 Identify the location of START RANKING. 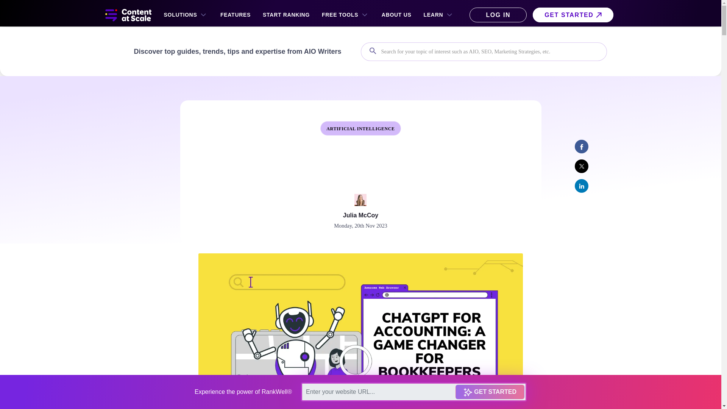
(286, 15).